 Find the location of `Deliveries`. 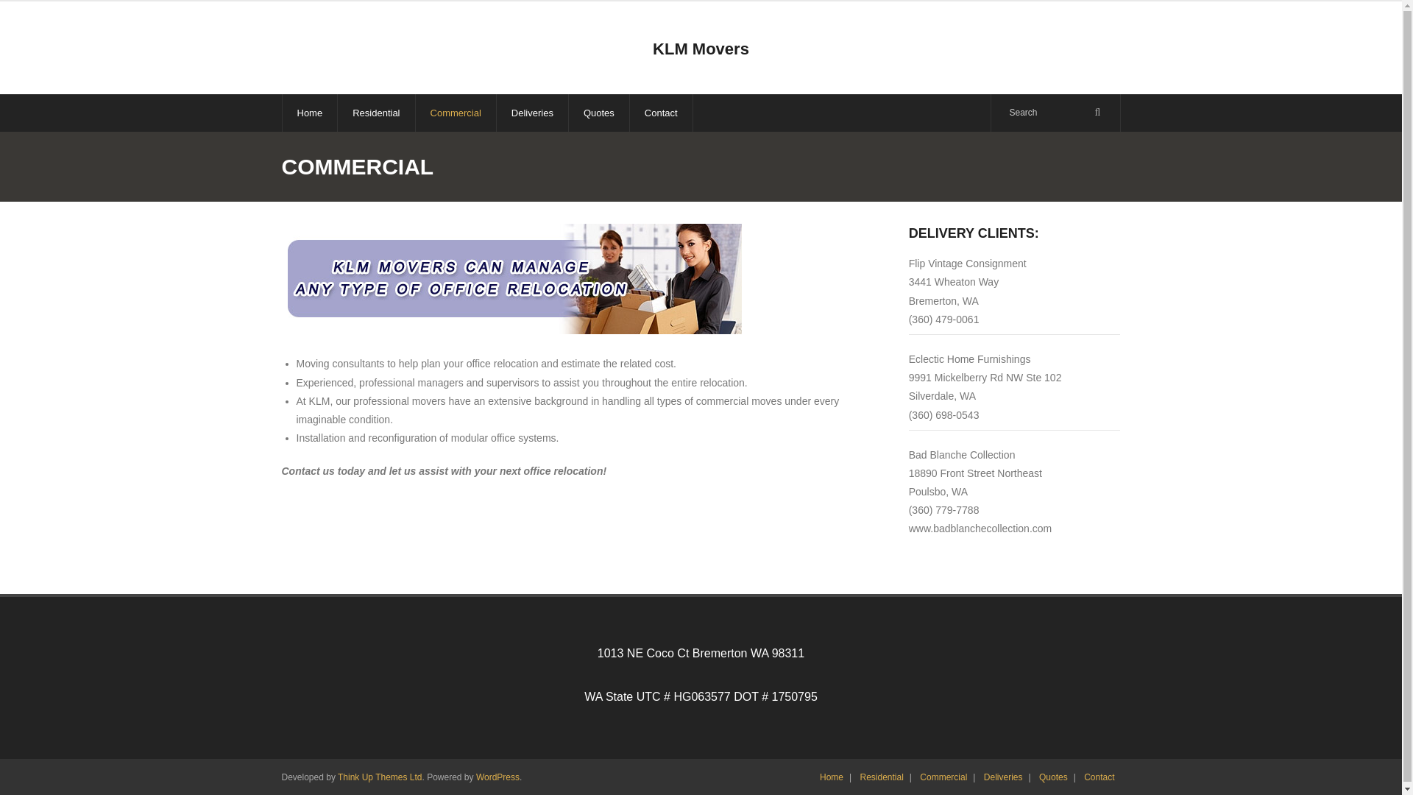

Deliveries is located at coordinates (531, 113).